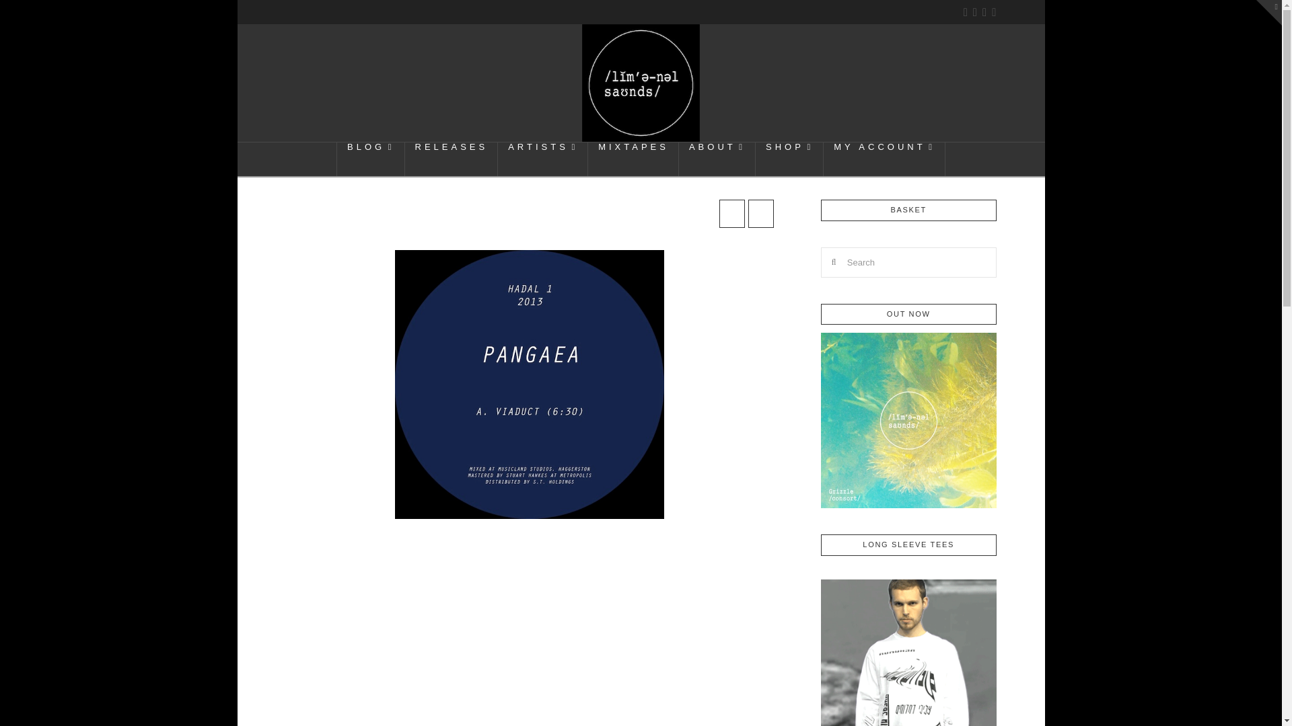 The image size is (1292, 726). What do you see at coordinates (370, 159) in the screenshot?
I see `BLOG` at bounding box center [370, 159].